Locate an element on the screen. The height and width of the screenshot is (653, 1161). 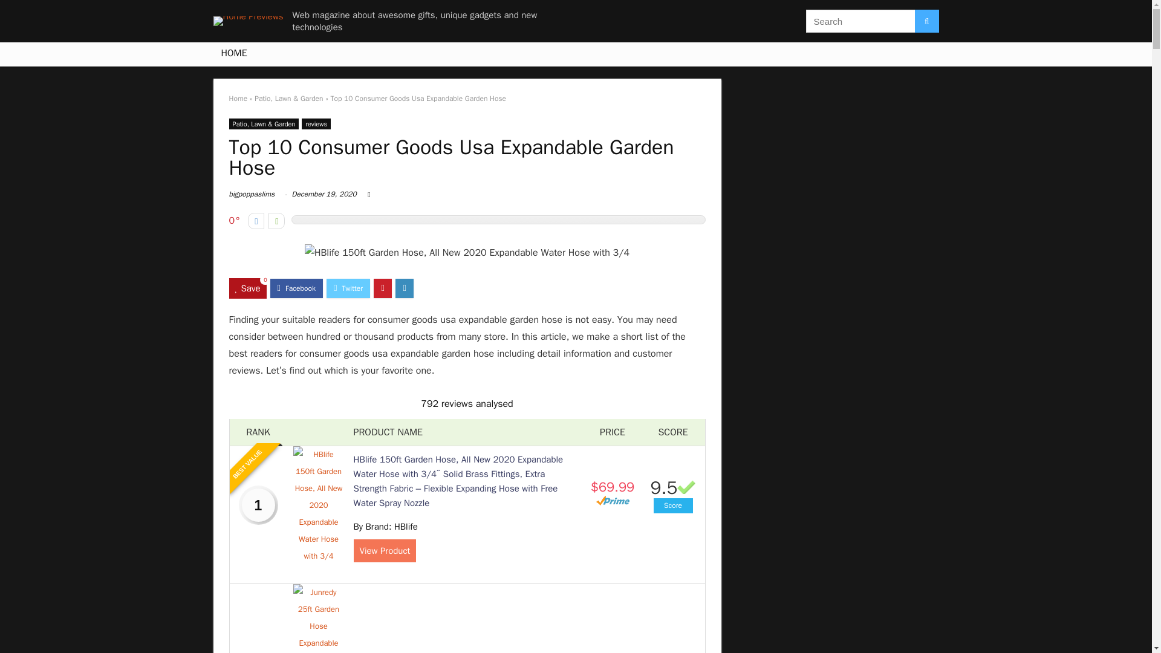
View all posts in reviews is located at coordinates (316, 123).